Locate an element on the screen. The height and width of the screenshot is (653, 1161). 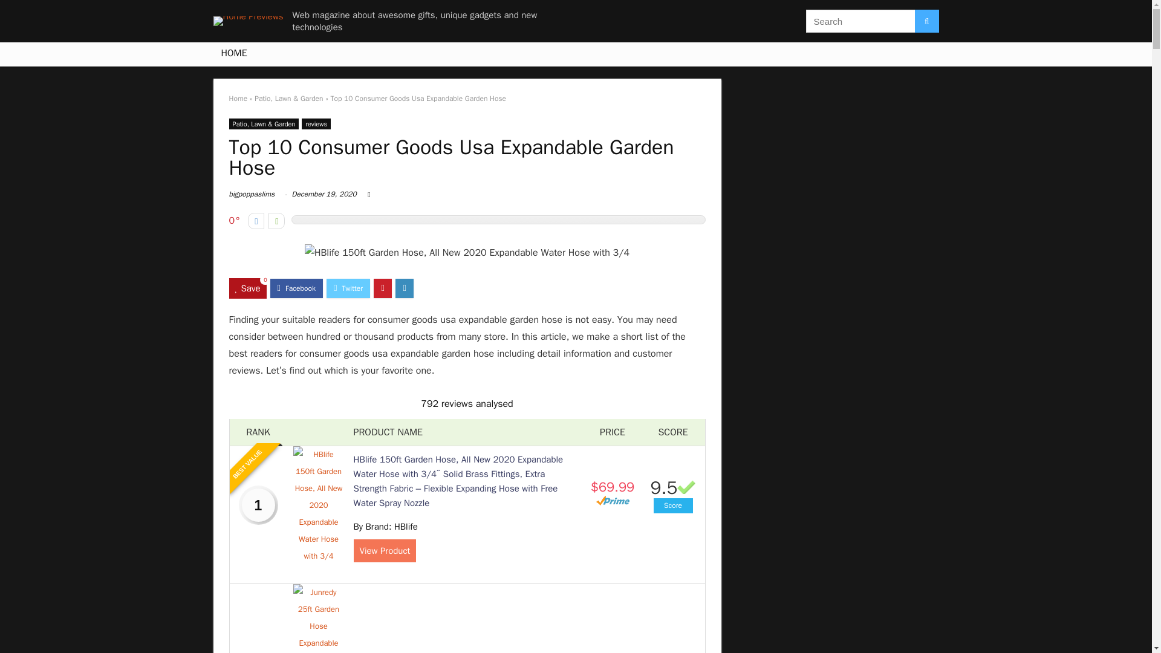
View all posts in reviews is located at coordinates (316, 123).